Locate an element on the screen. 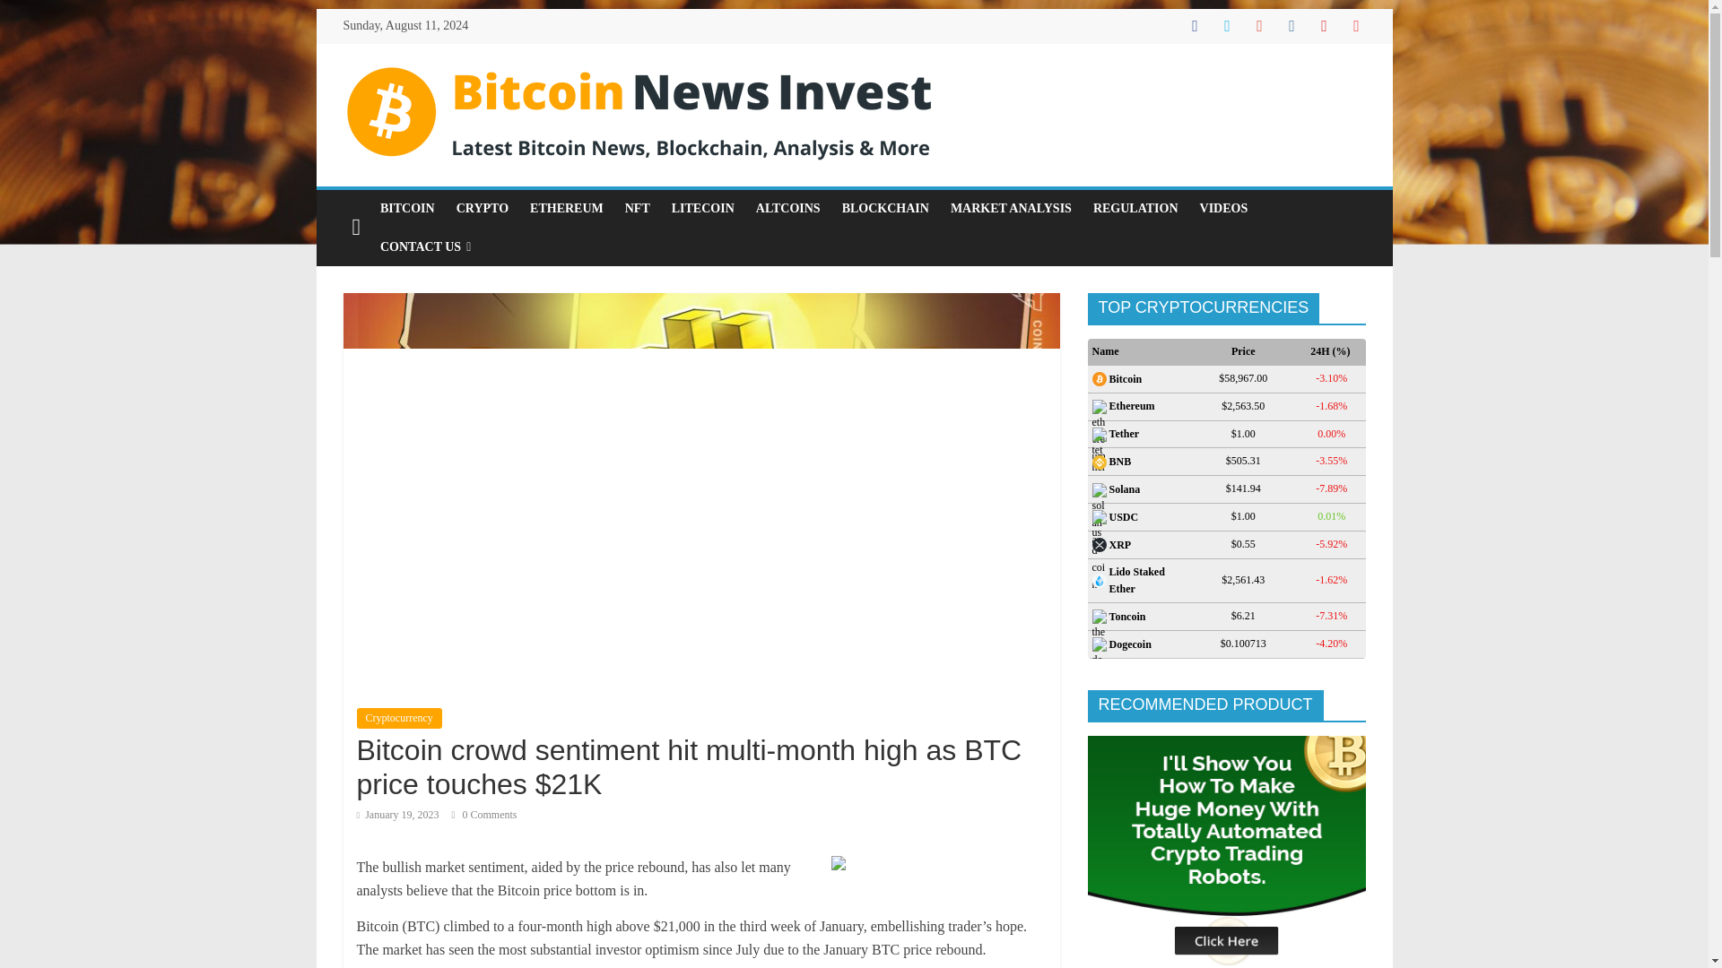  VIDEOS is located at coordinates (1223, 208).